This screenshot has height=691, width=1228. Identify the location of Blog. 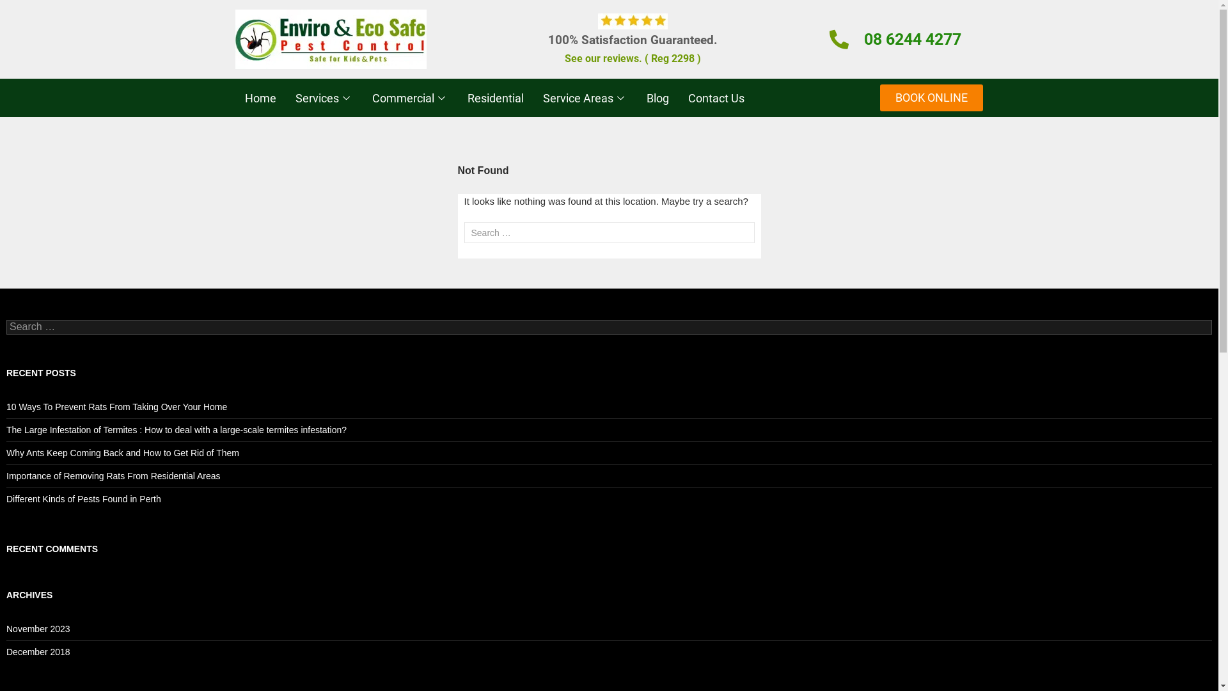
(657, 98).